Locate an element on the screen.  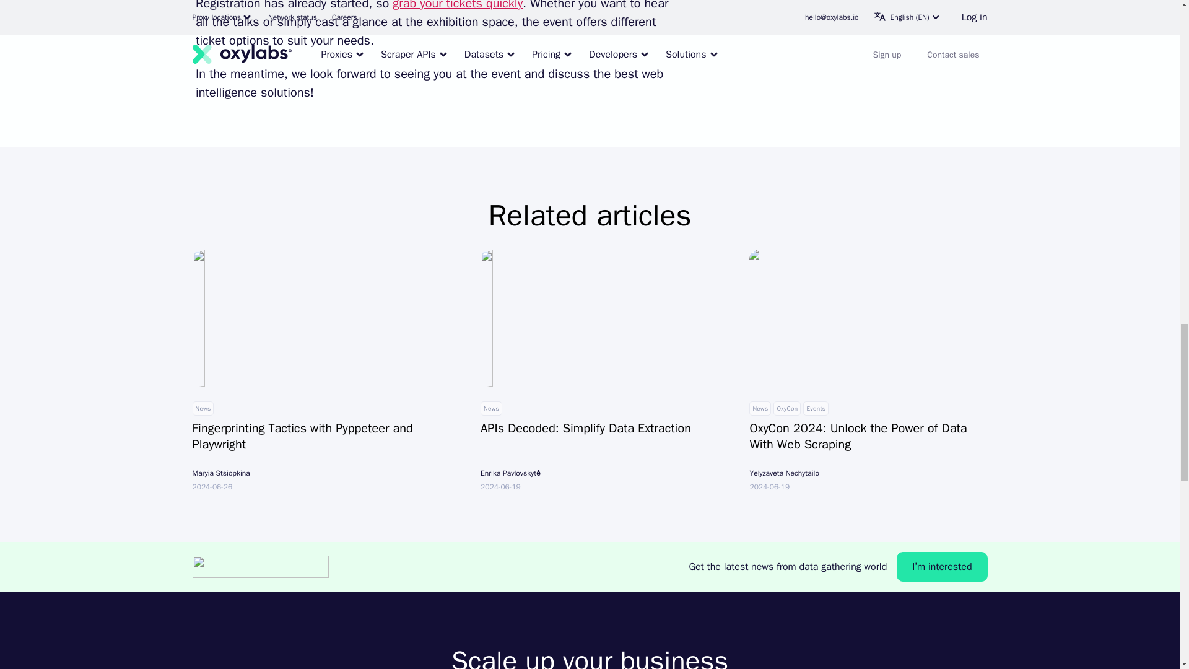
grab your tickets quickly is located at coordinates (457, 6).